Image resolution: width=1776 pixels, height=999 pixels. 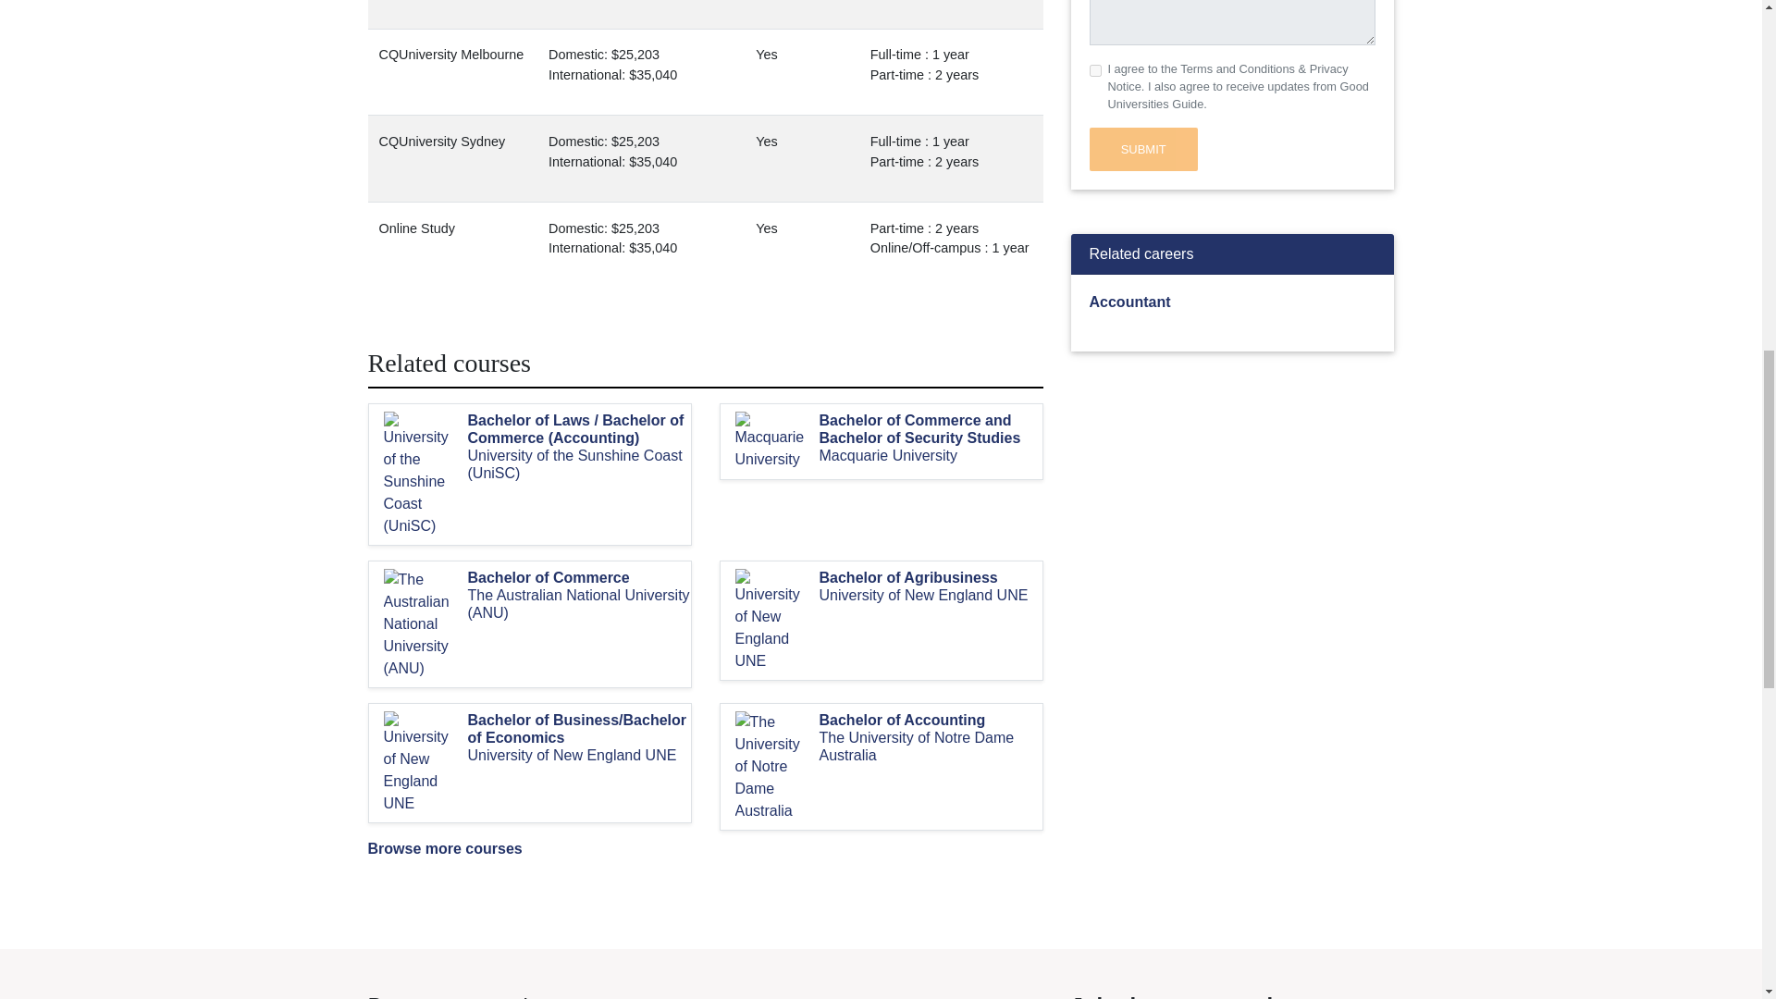 What do you see at coordinates (931, 720) in the screenshot?
I see `Bachelor of Accounting` at bounding box center [931, 720].